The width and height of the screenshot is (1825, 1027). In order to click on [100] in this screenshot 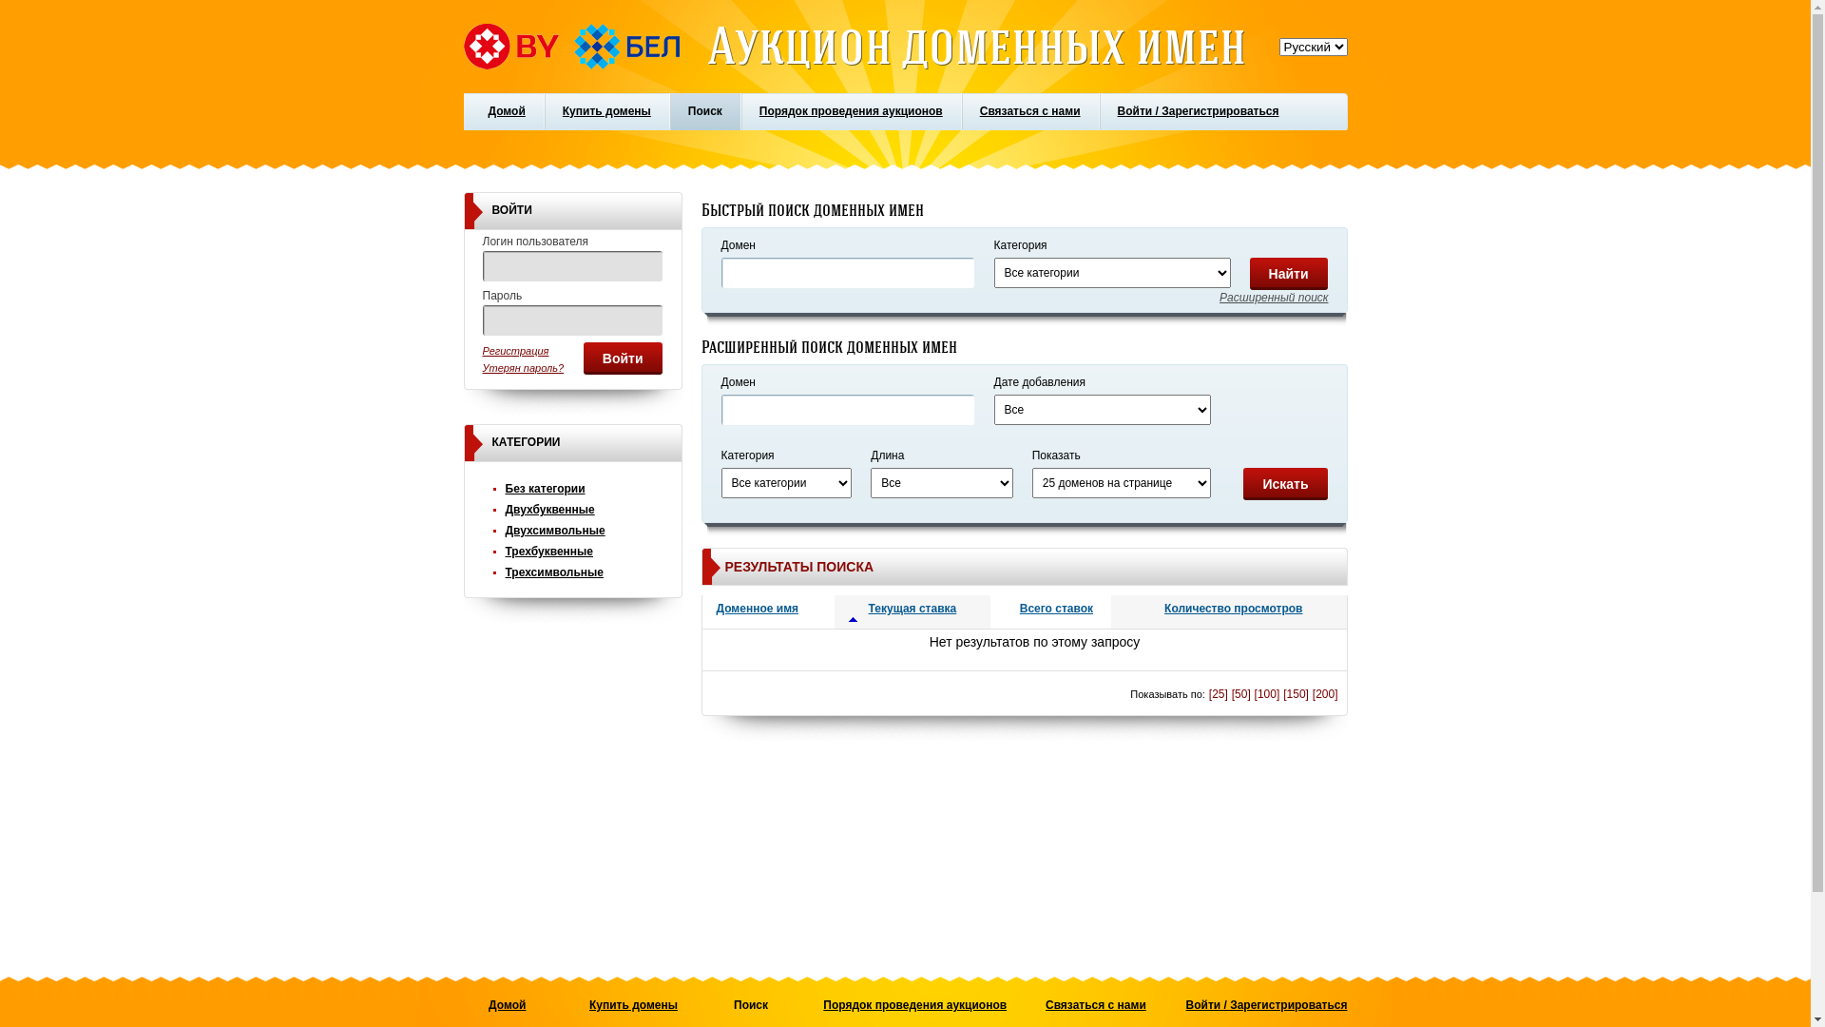, I will do `click(1268, 694)`.